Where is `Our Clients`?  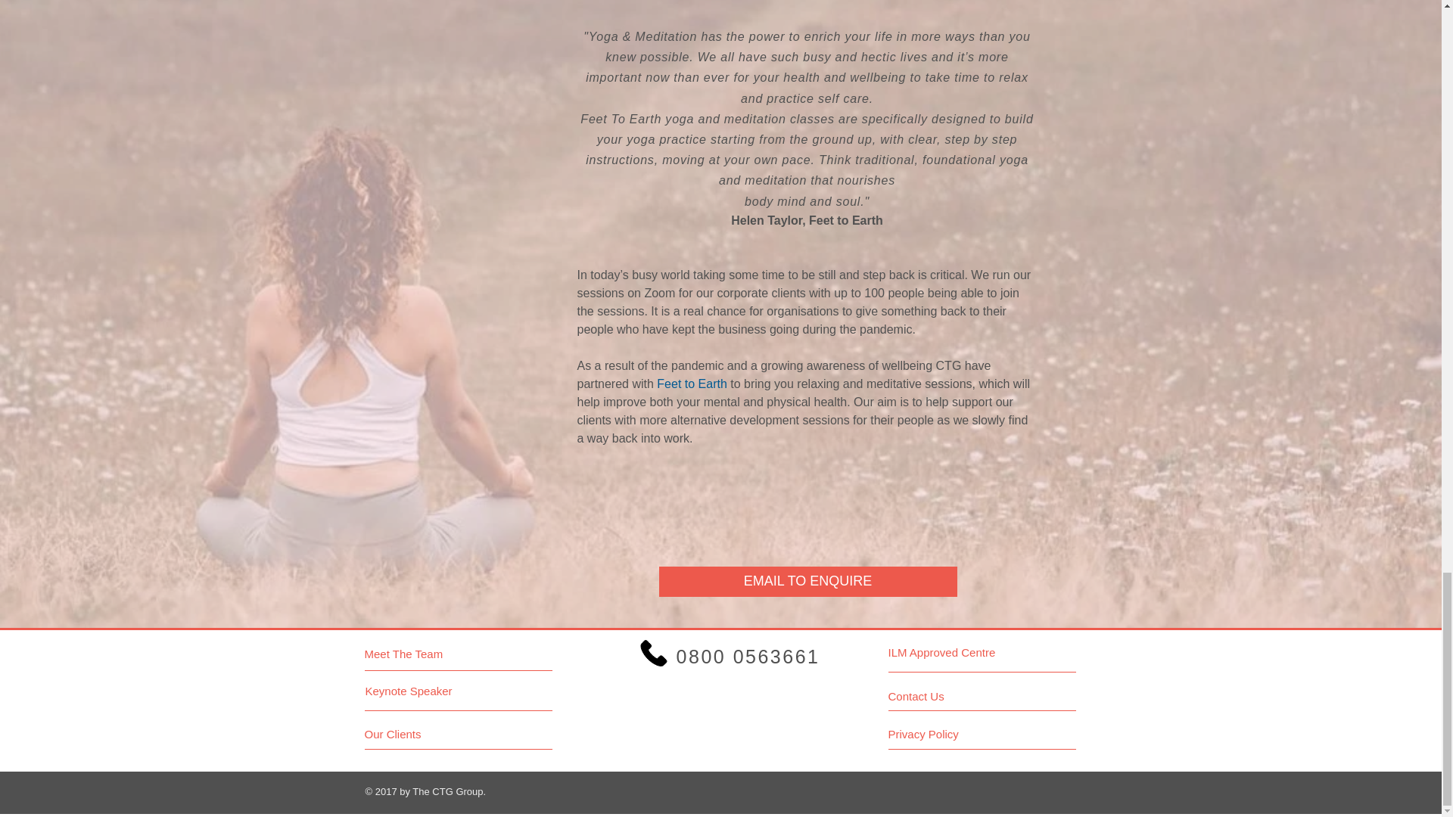 Our Clients is located at coordinates (422, 734).